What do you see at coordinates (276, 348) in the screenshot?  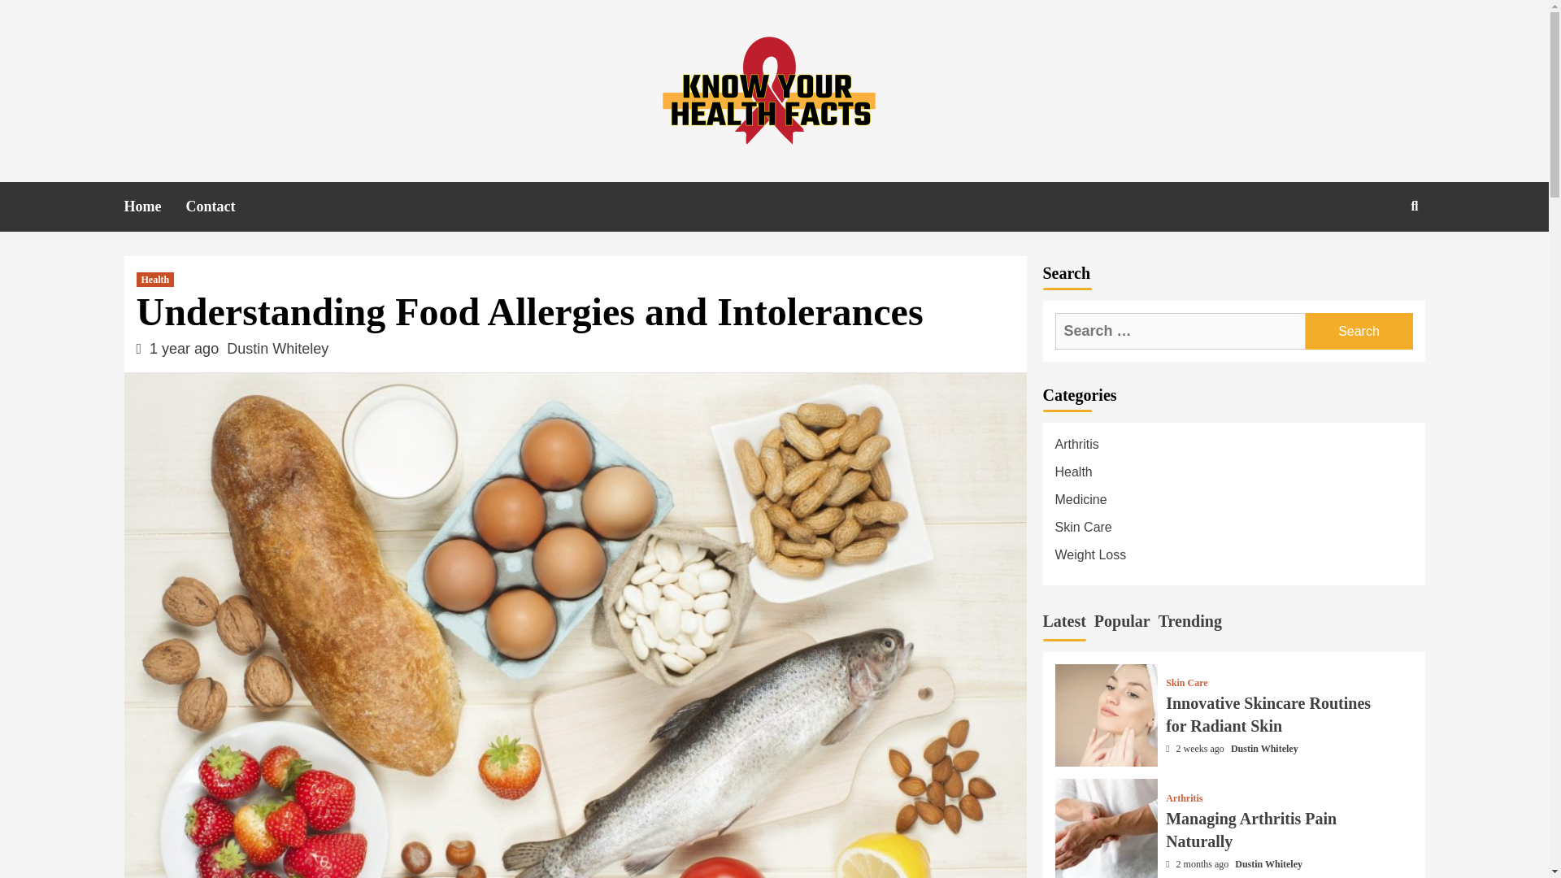 I see `Dustin Whiteley` at bounding box center [276, 348].